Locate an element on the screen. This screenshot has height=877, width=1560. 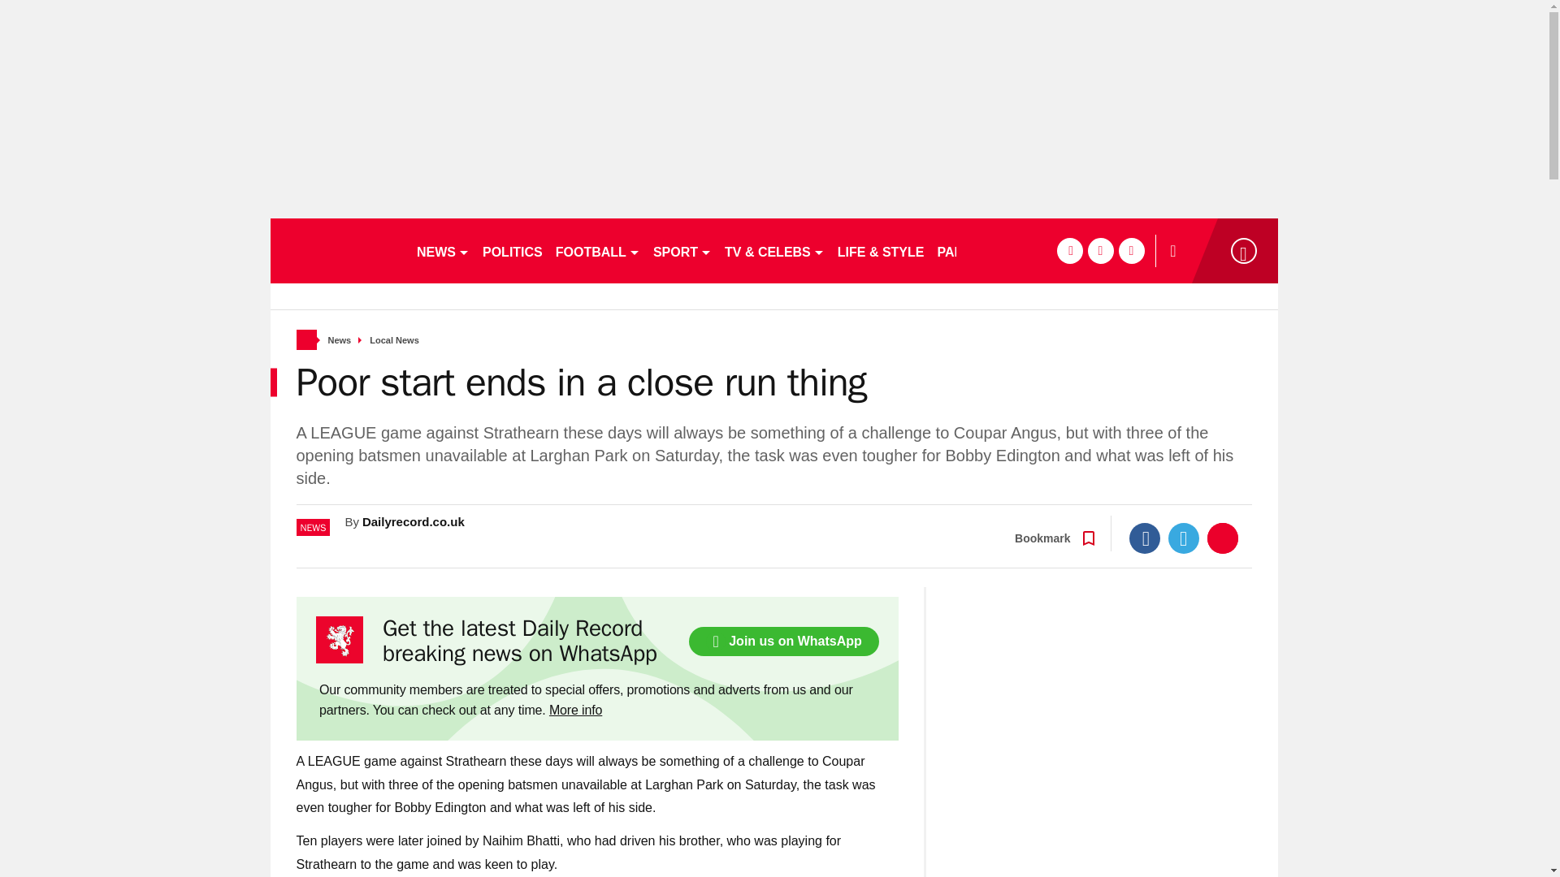
POLITICS is located at coordinates (512, 250).